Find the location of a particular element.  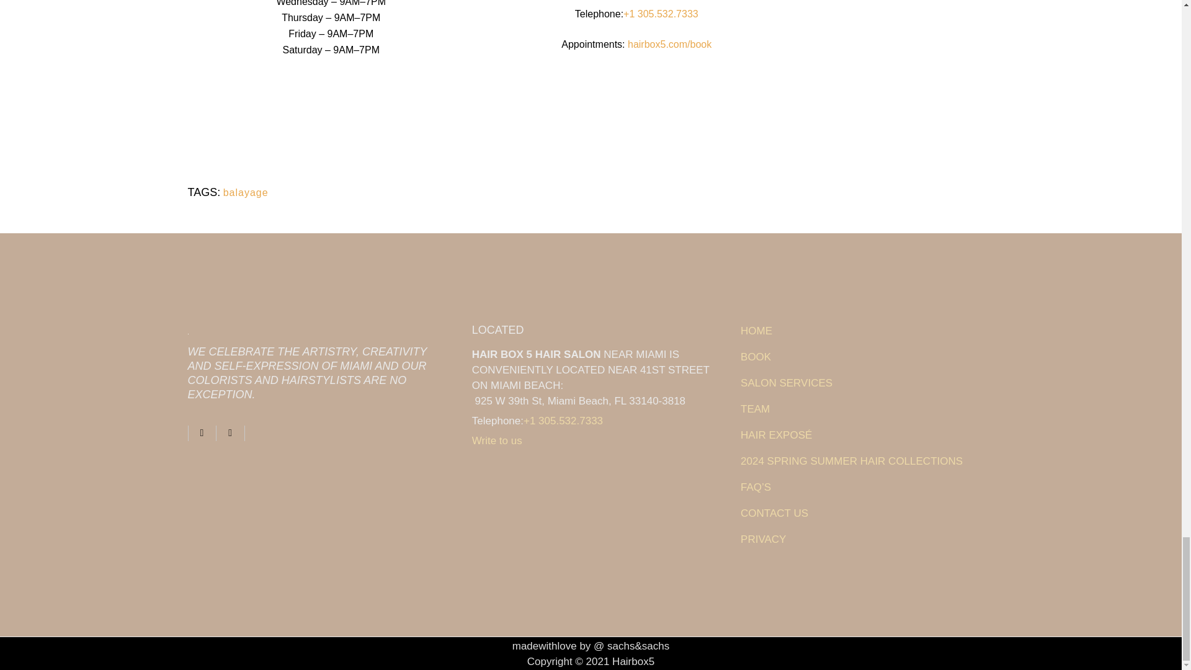

For the very best in Hair Miami Beach is located at coordinates (867, 435).